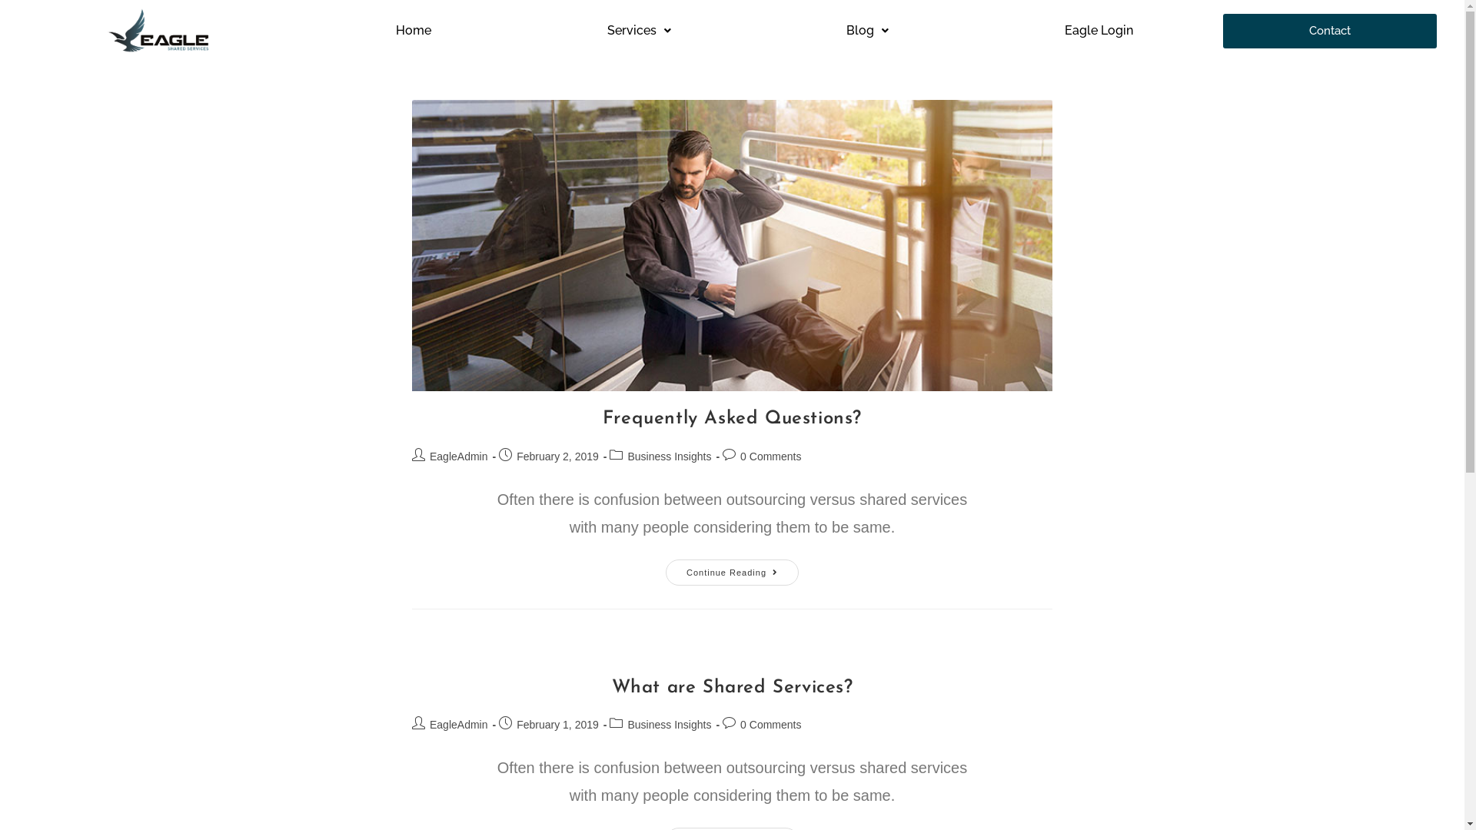 The image size is (1476, 830). What do you see at coordinates (459, 456) in the screenshot?
I see `EagleAdmin` at bounding box center [459, 456].